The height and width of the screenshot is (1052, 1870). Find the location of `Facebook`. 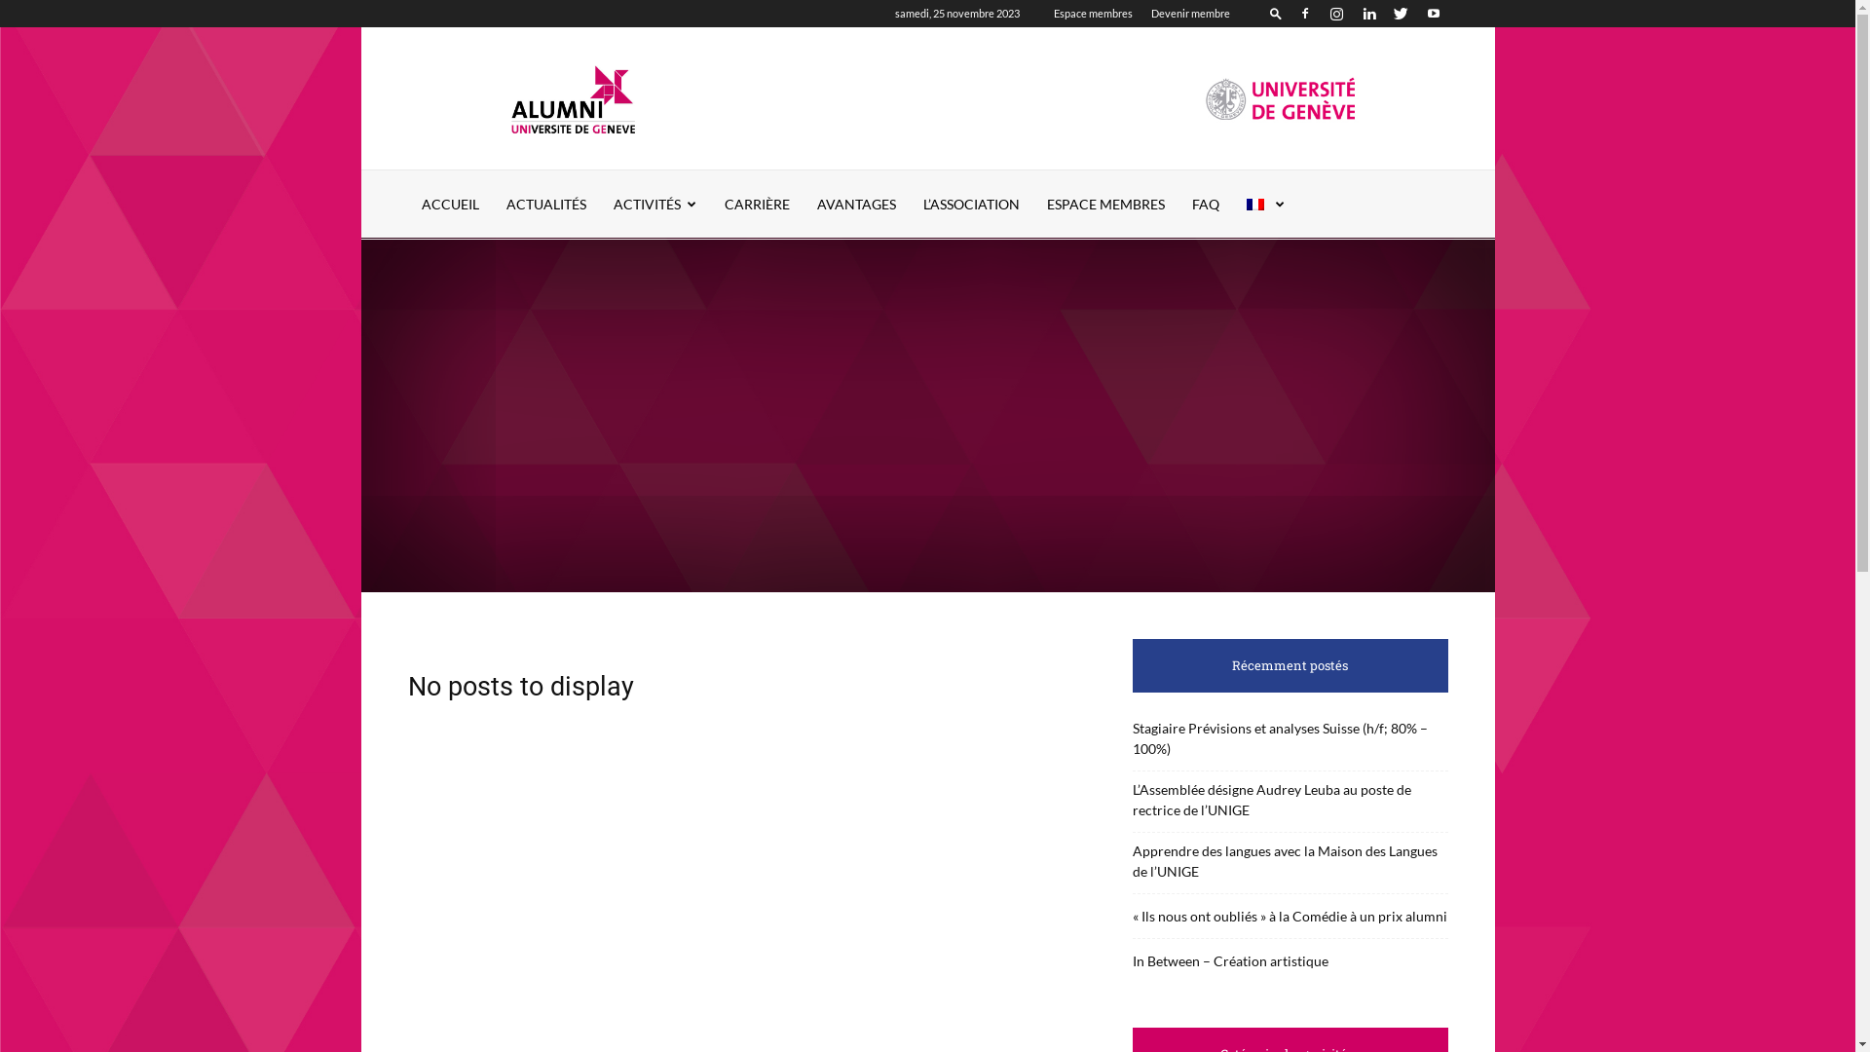

Facebook is located at coordinates (1304, 14).